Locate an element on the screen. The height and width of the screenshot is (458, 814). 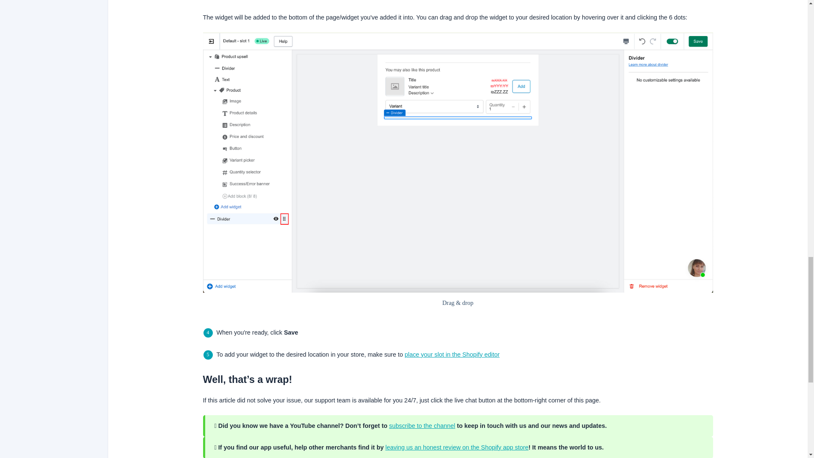
leaving us an honest review on the Shopify app store is located at coordinates (457, 447).